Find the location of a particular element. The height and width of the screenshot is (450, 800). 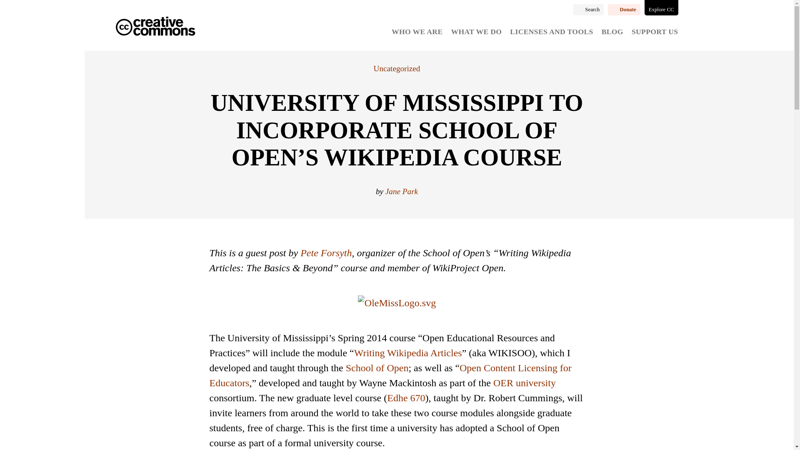

Creative Commons is located at coordinates (155, 27).